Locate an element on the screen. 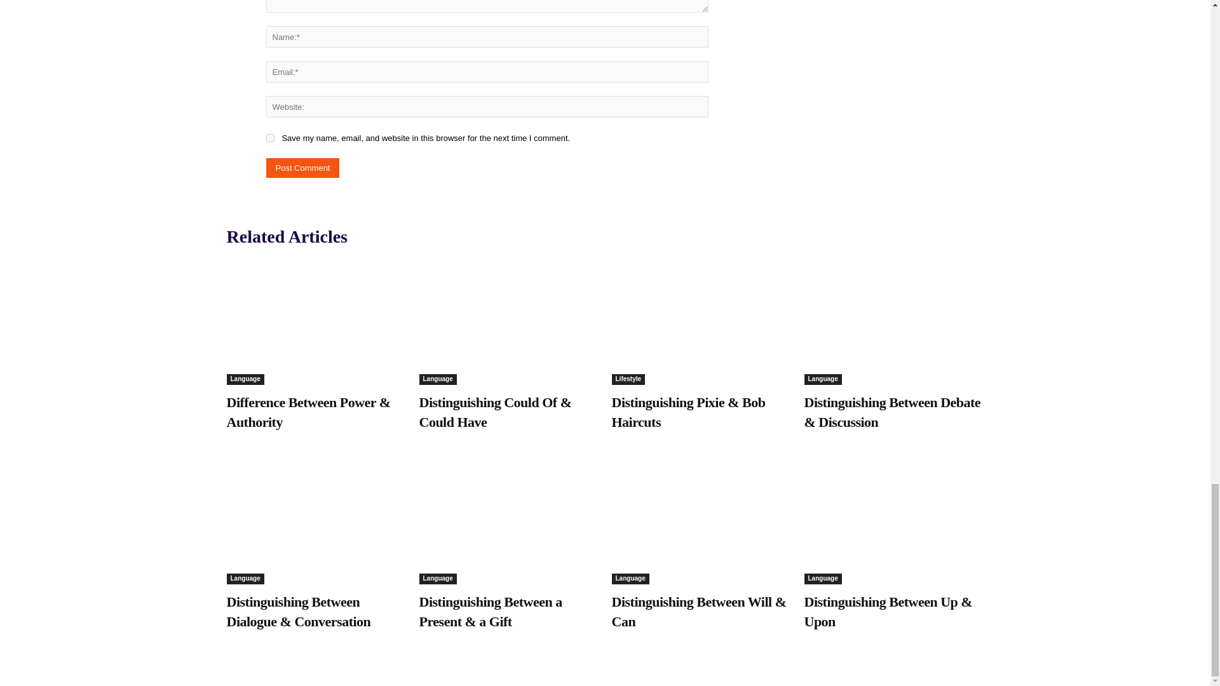 Image resolution: width=1220 pixels, height=686 pixels. Post Comment is located at coordinates (302, 168).